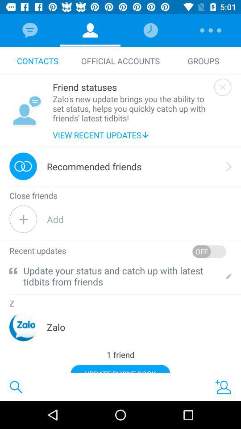 The image size is (241, 429). I want to click on open the icon to the right of recommended friends icon, so click(229, 166).